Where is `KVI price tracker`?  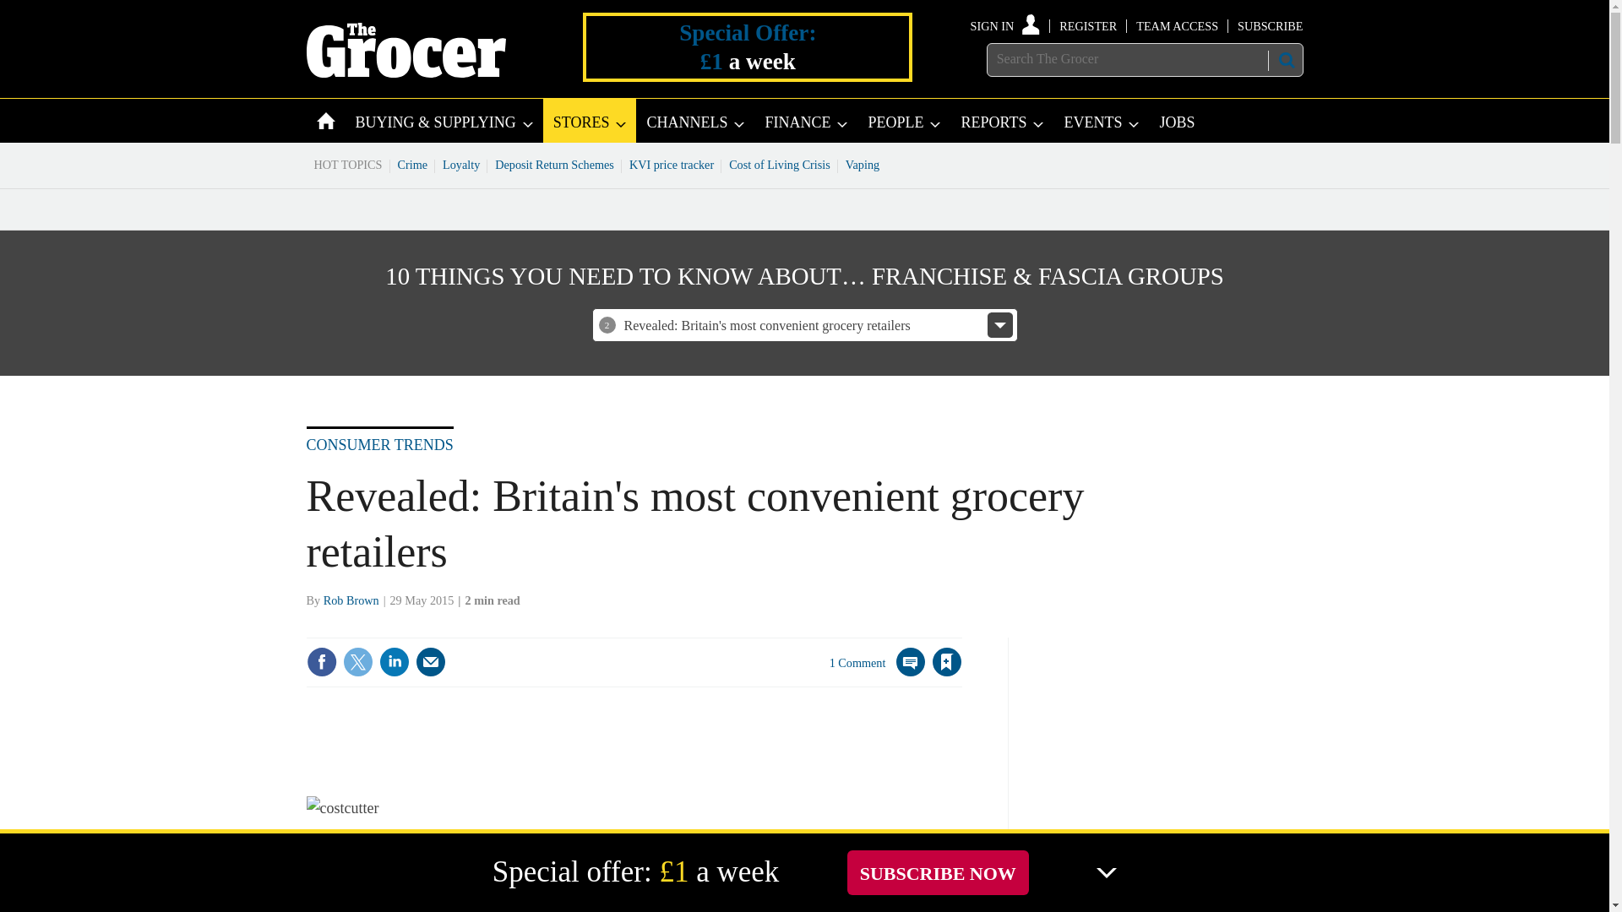
KVI price tracker is located at coordinates (671, 164).